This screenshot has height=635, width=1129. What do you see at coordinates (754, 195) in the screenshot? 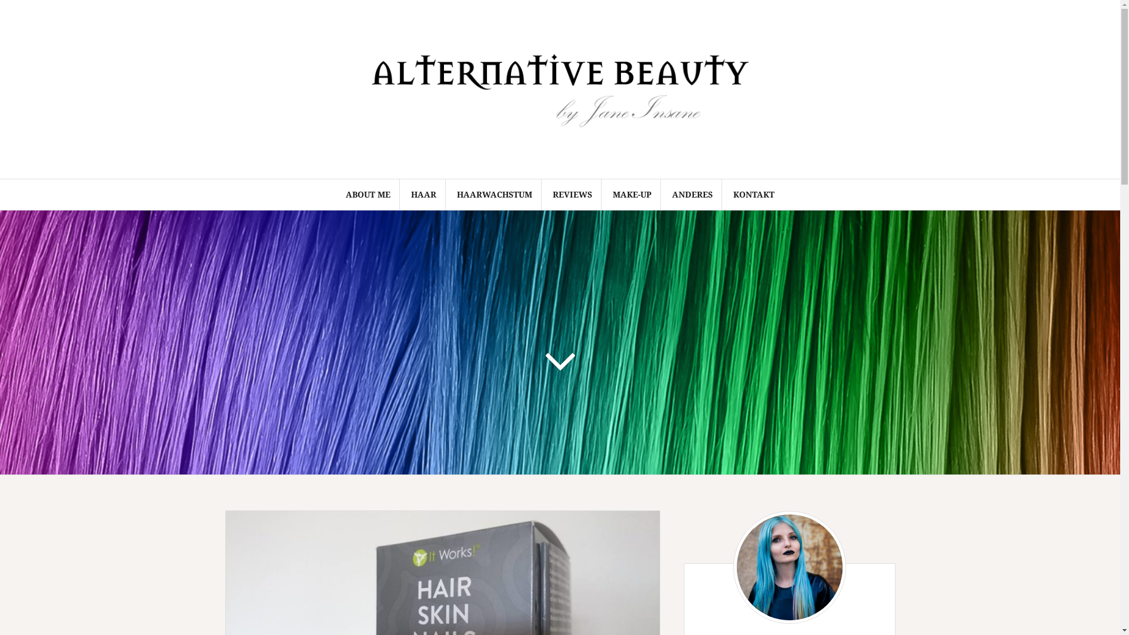
I see `KONTAKT` at bounding box center [754, 195].